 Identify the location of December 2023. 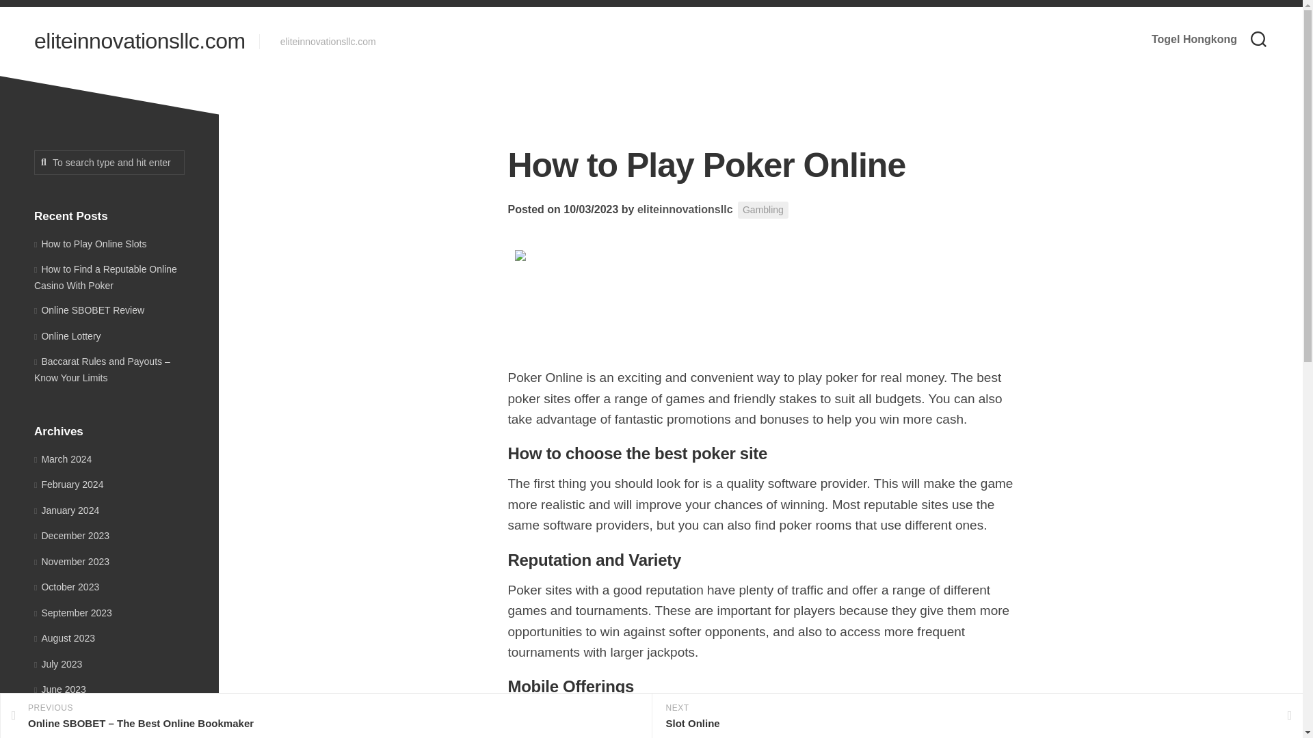
(71, 536).